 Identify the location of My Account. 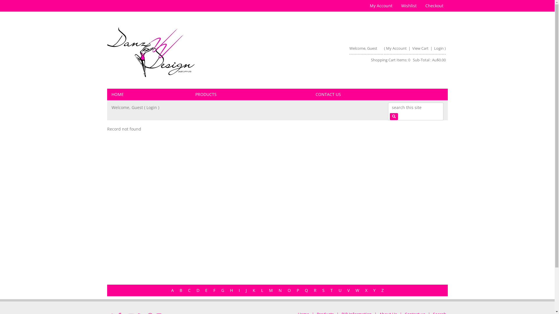
(397, 48).